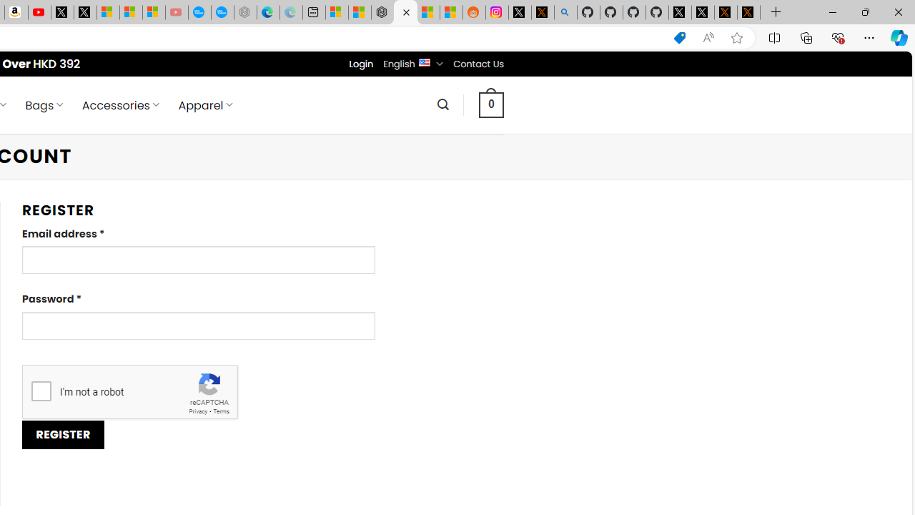 The image size is (915, 515). Describe the element at coordinates (222, 13) in the screenshot. I see `The most popular Google 'how to' searches` at that location.